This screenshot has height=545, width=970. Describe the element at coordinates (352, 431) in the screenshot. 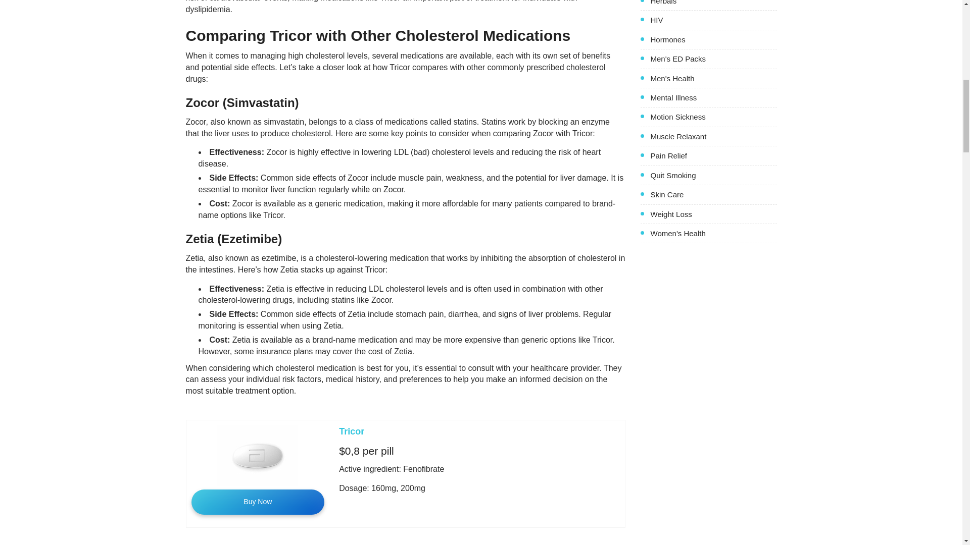

I see `Tricor` at that location.